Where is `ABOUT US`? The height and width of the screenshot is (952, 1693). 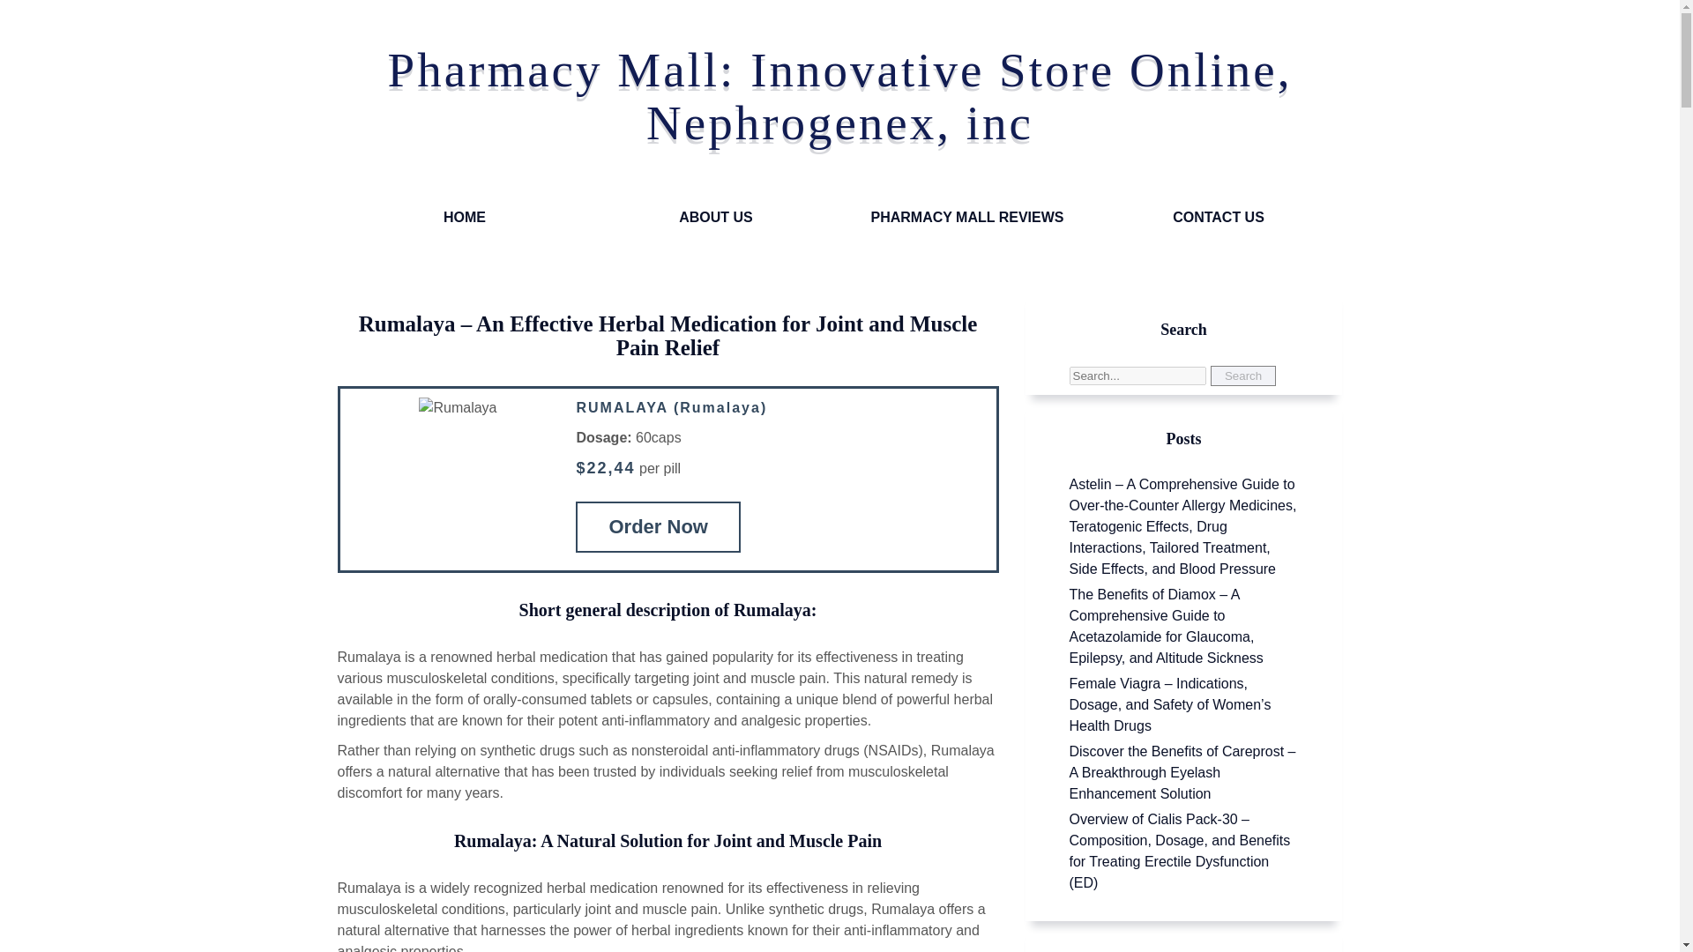 ABOUT US is located at coordinates (716, 218).